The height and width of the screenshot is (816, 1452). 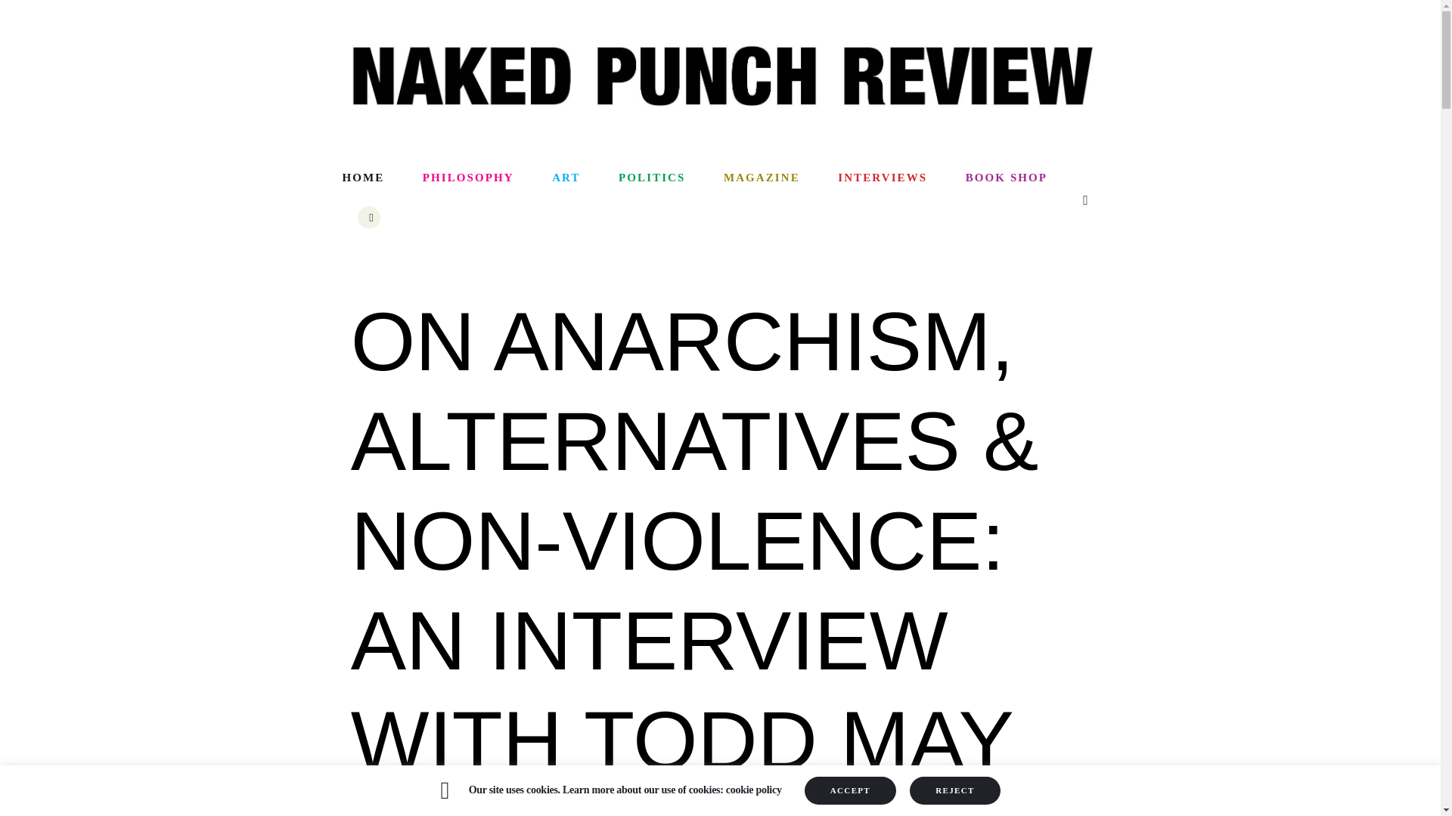 What do you see at coordinates (761, 178) in the screenshot?
I see `MAGAZINE` at bounding box center [761, 178].